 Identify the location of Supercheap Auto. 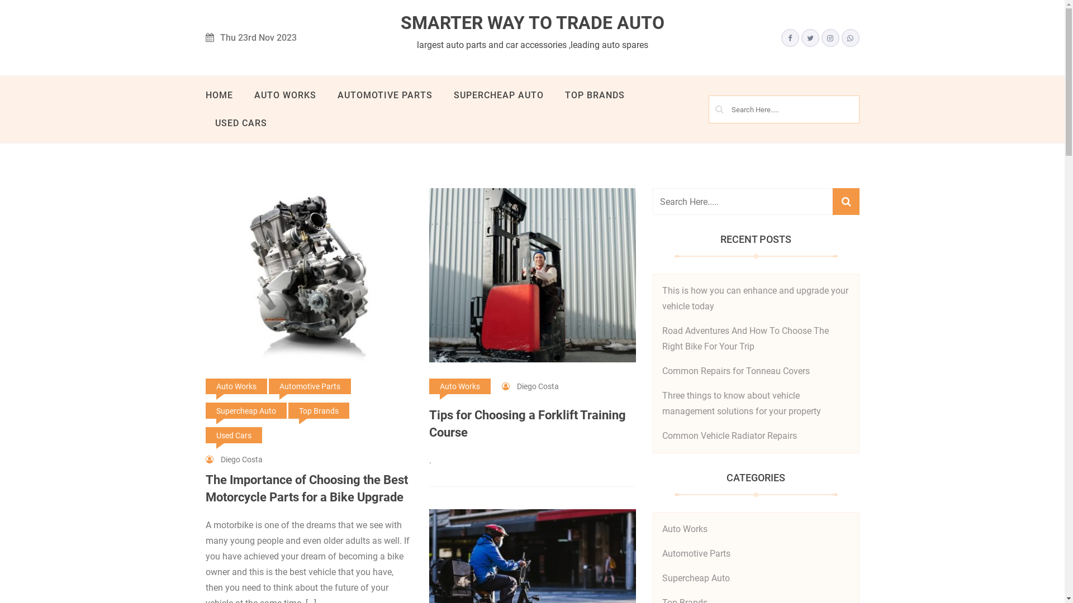
(246, 411).